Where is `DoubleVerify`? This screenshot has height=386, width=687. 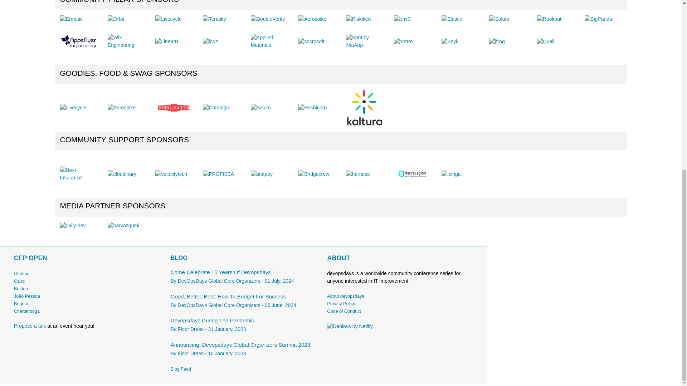
DoubleVerify is located at coordinates (268, 19).